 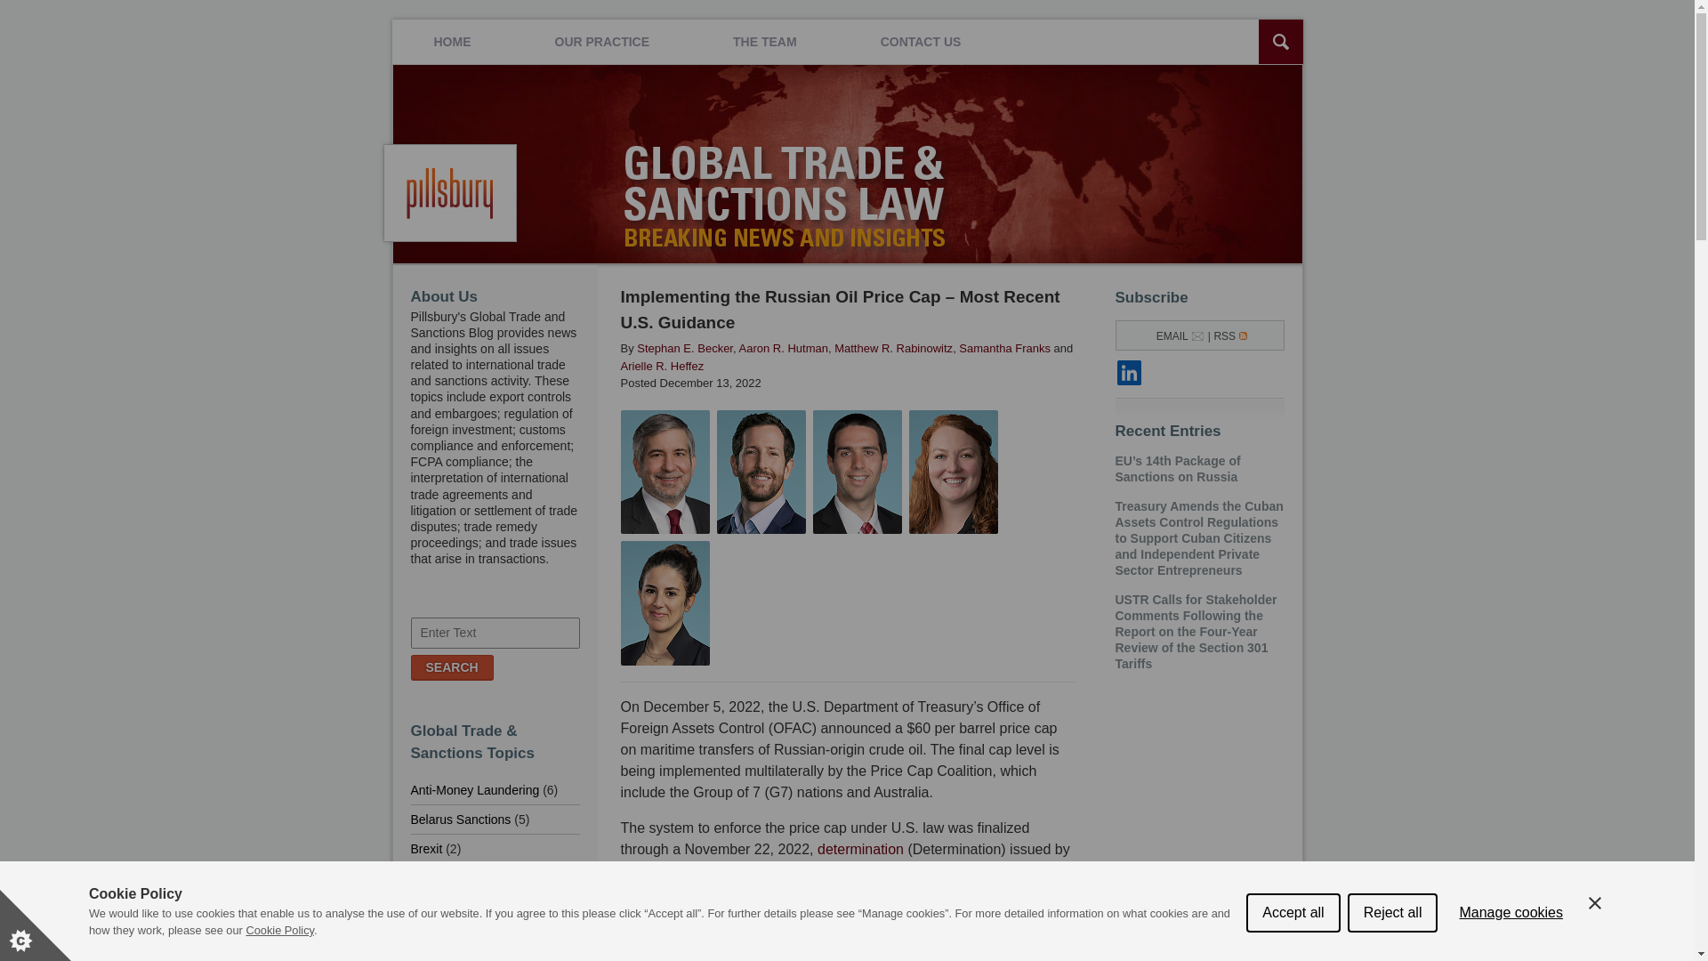 I want to click on THE TEAM, so click(x=765, y=41).